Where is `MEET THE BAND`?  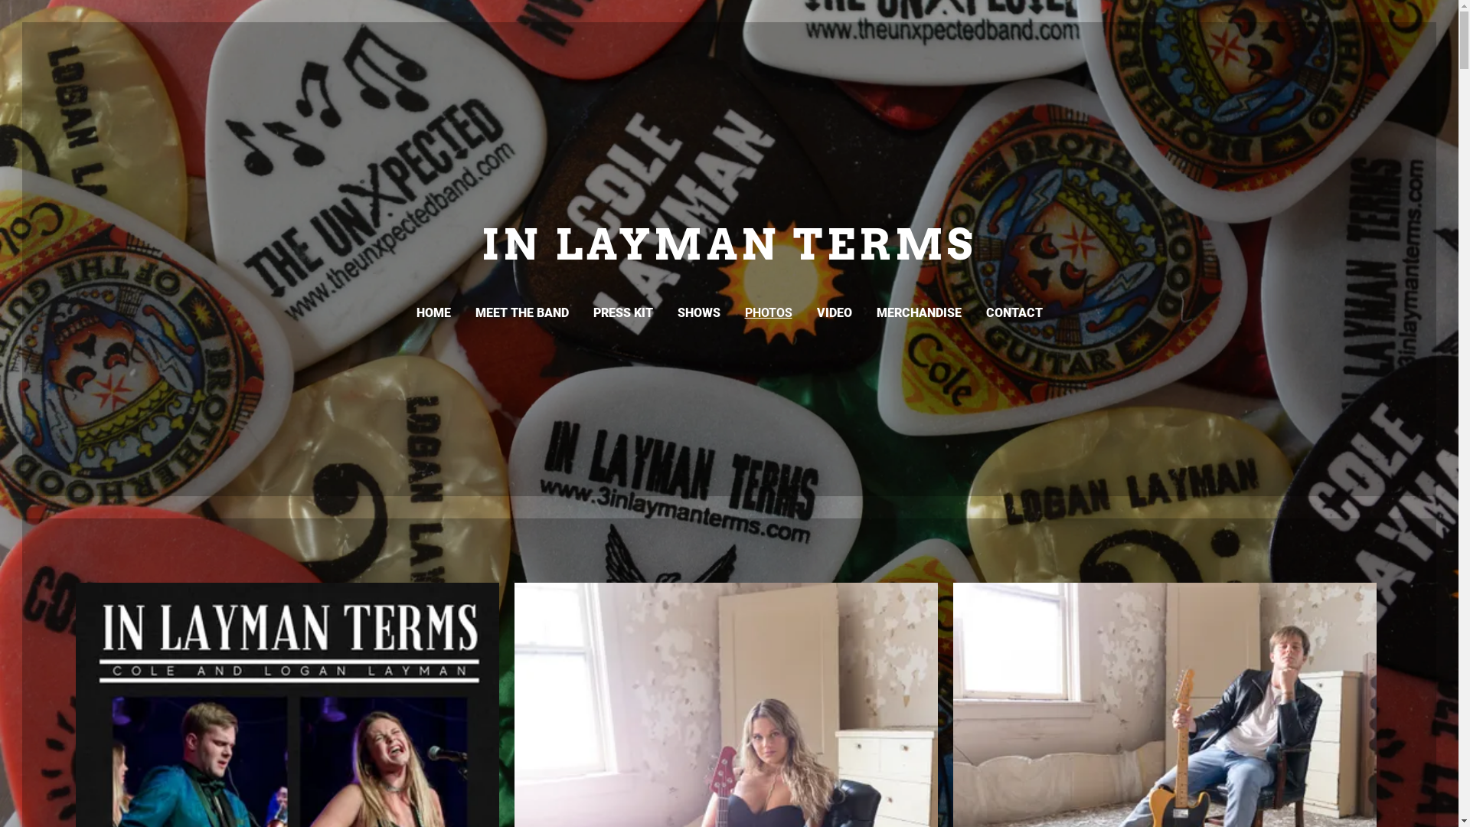 MEET THE BAND is located at coordinates (521, 313).